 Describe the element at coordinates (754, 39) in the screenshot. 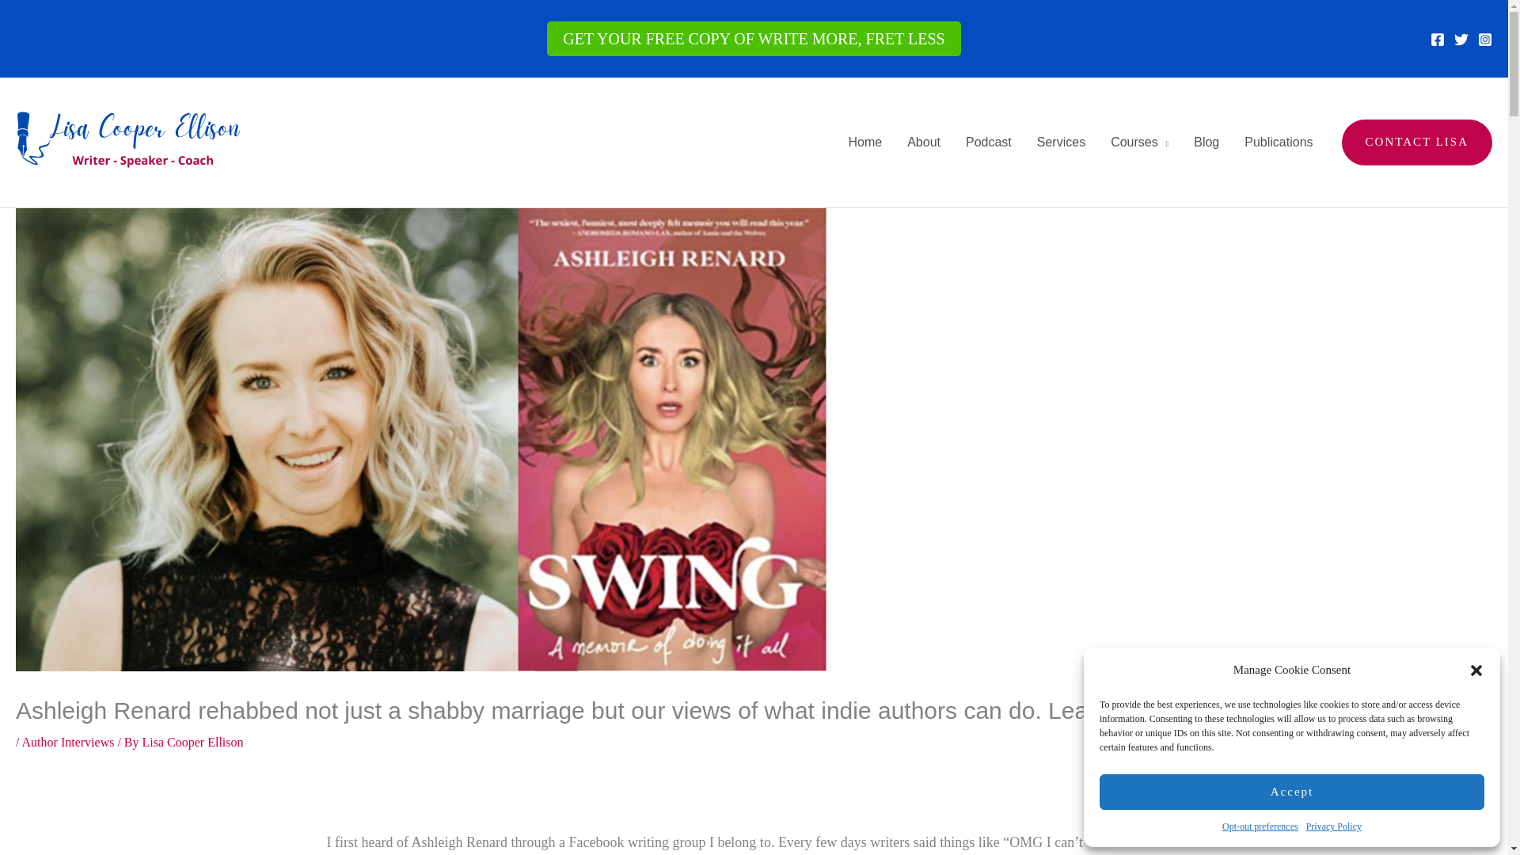

I see `GET YOUR FREE COPY OF WRITE MORE, FRET LESS` at that location.